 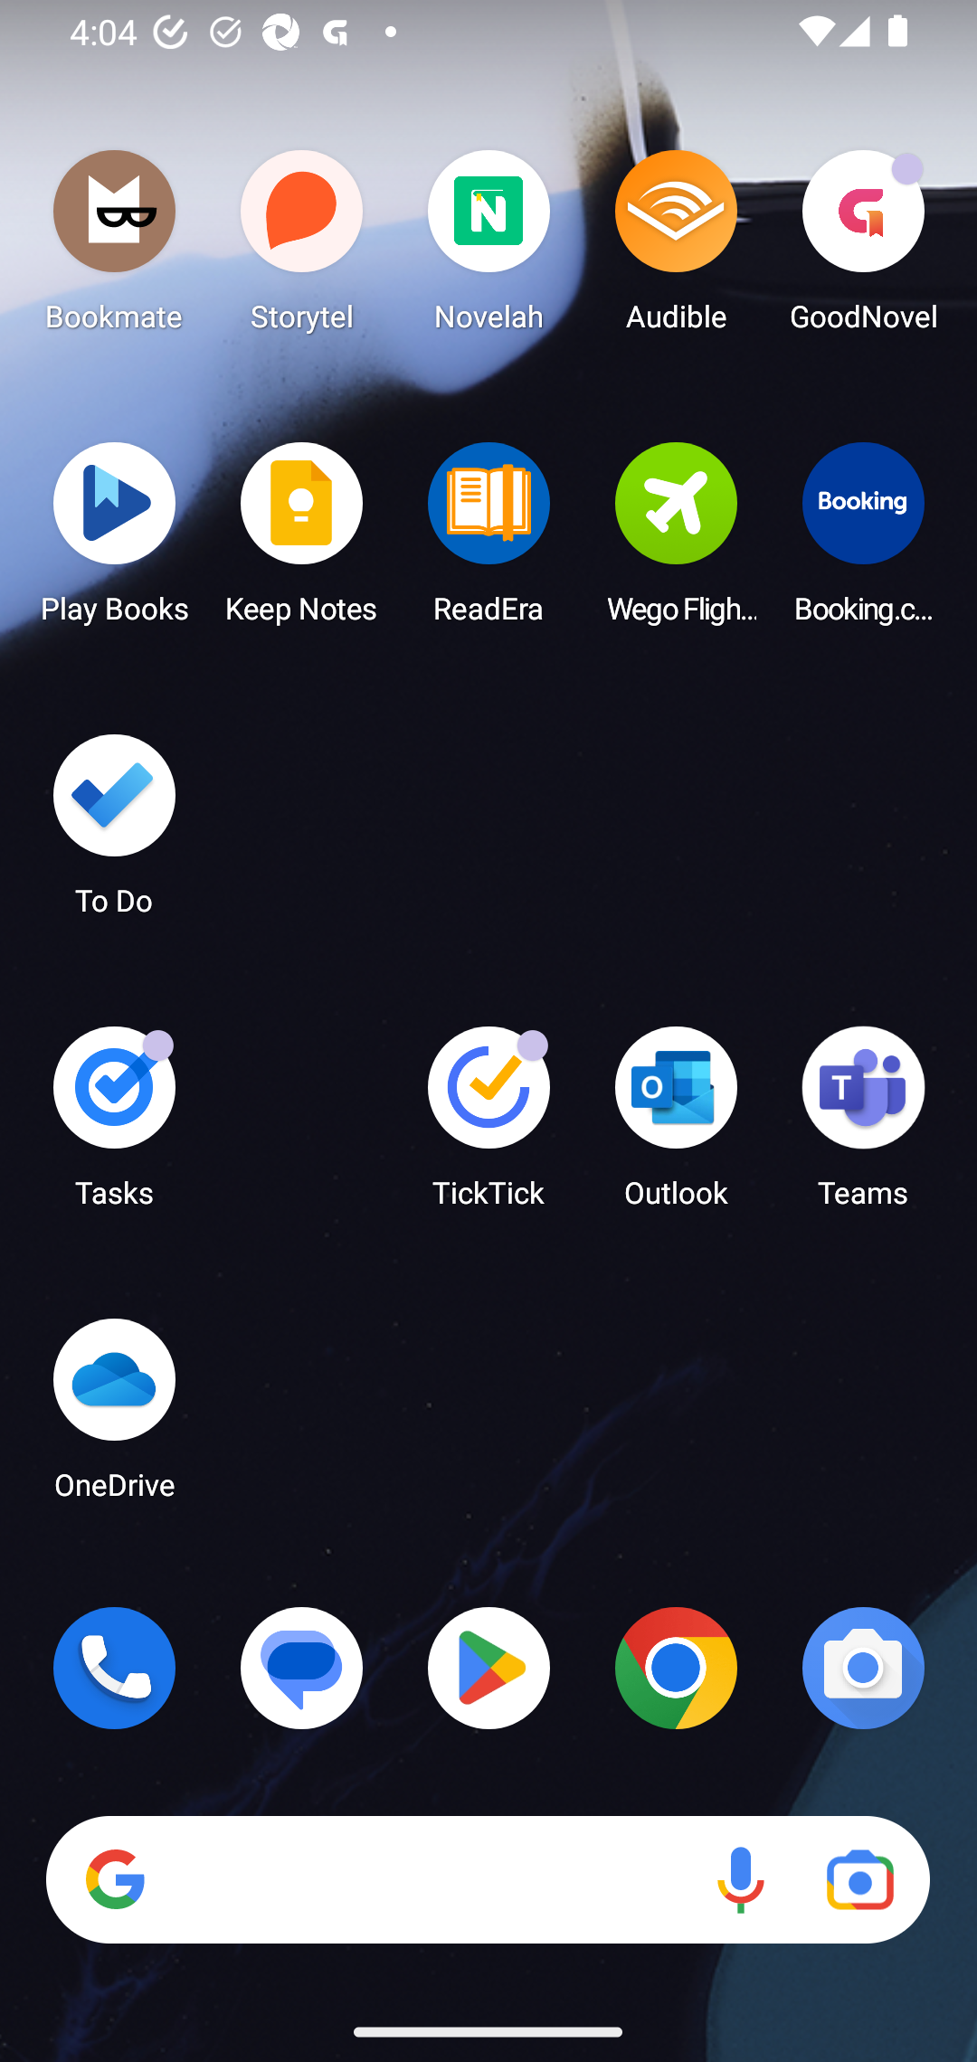 I want to click on Wego Flights & Hotels, so click(x=676, y=540).